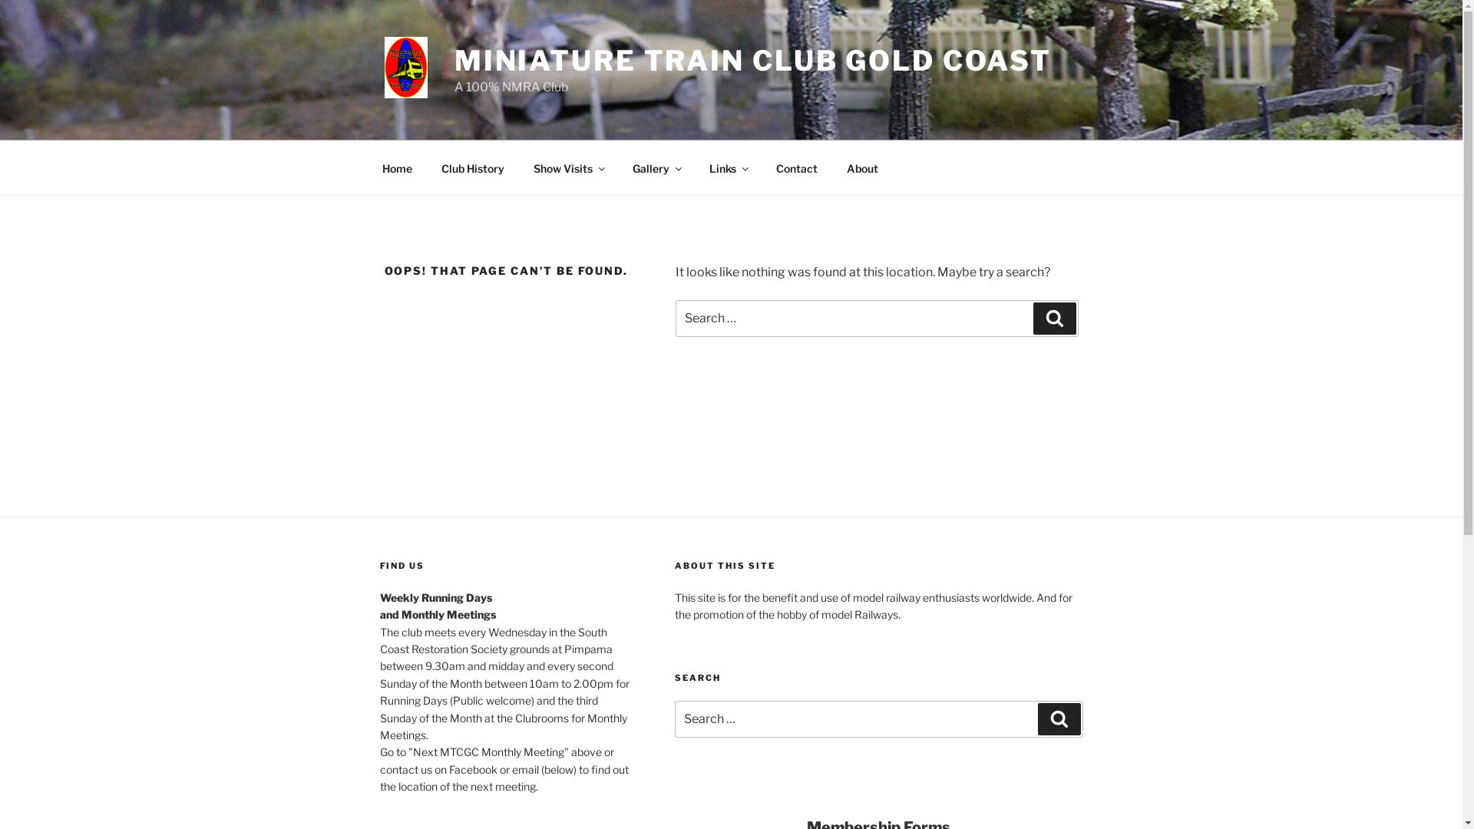 Image resolution: width=1474 pixels, height=829 pixels. Describe the element at coordinates (569, 167) in the screenshot. I see `Show Visits` at that location.